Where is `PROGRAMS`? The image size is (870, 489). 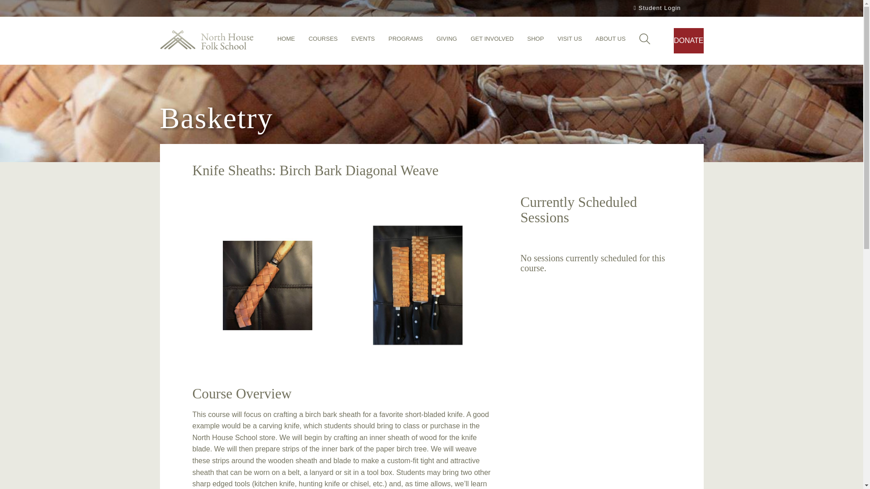 PROGRAMS is located at coordinates (405, 41).